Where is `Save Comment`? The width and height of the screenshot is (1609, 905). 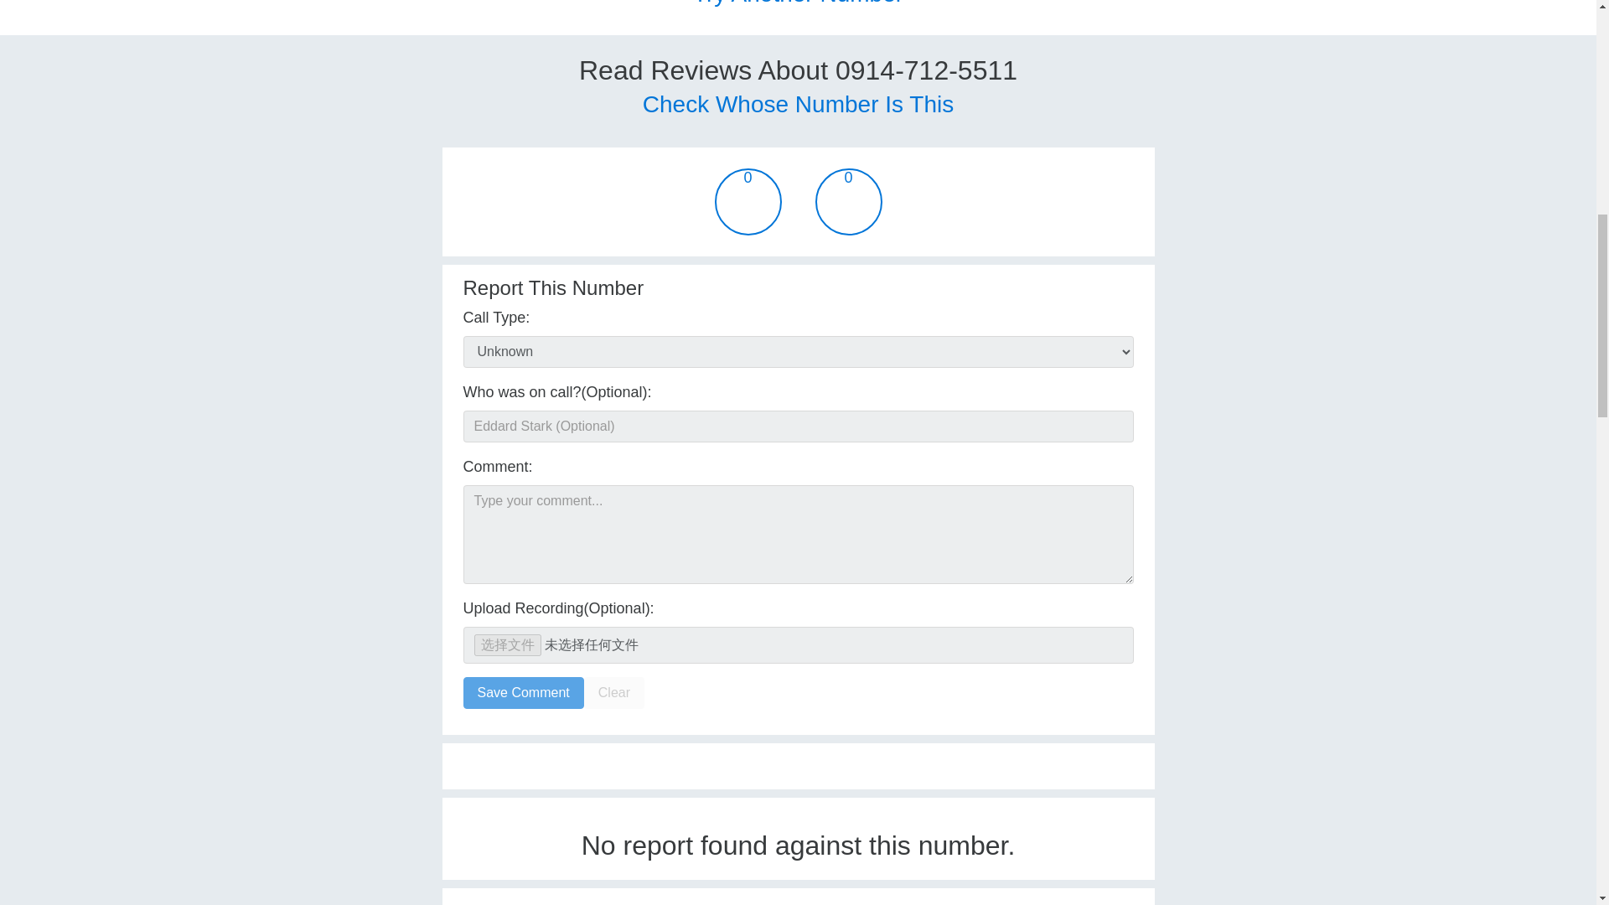 Save Comment is located at coordinates (523, 692).